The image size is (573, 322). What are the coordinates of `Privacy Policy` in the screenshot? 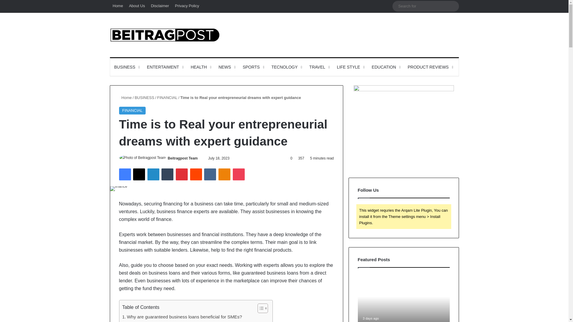 It's located at (187, 6).